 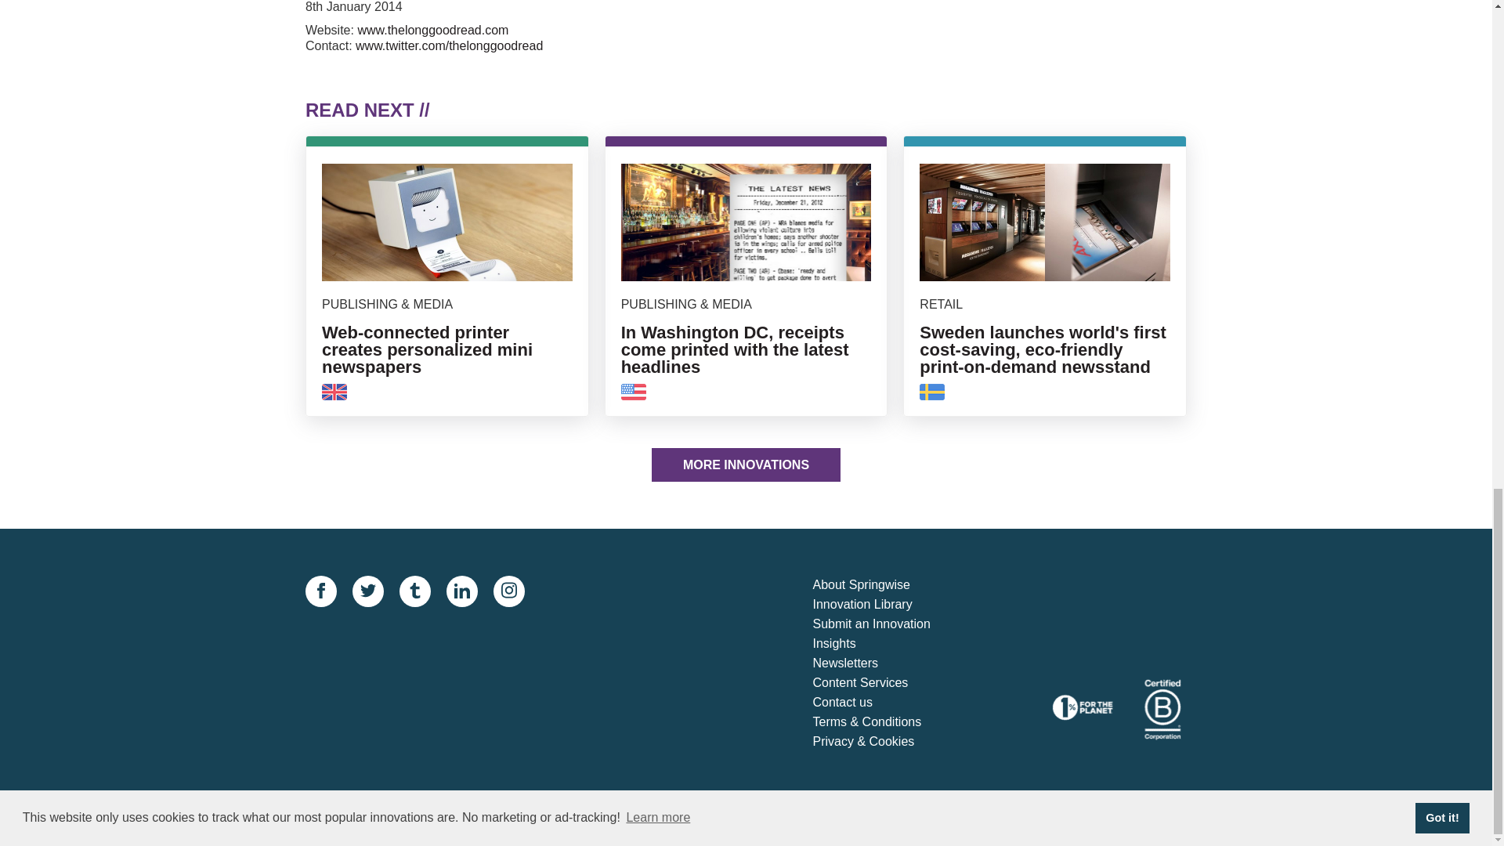 What do you see at coordinates (885, 625) in the screenshot?
I see `Submit an Innovation` at bounding box center [885, 625].